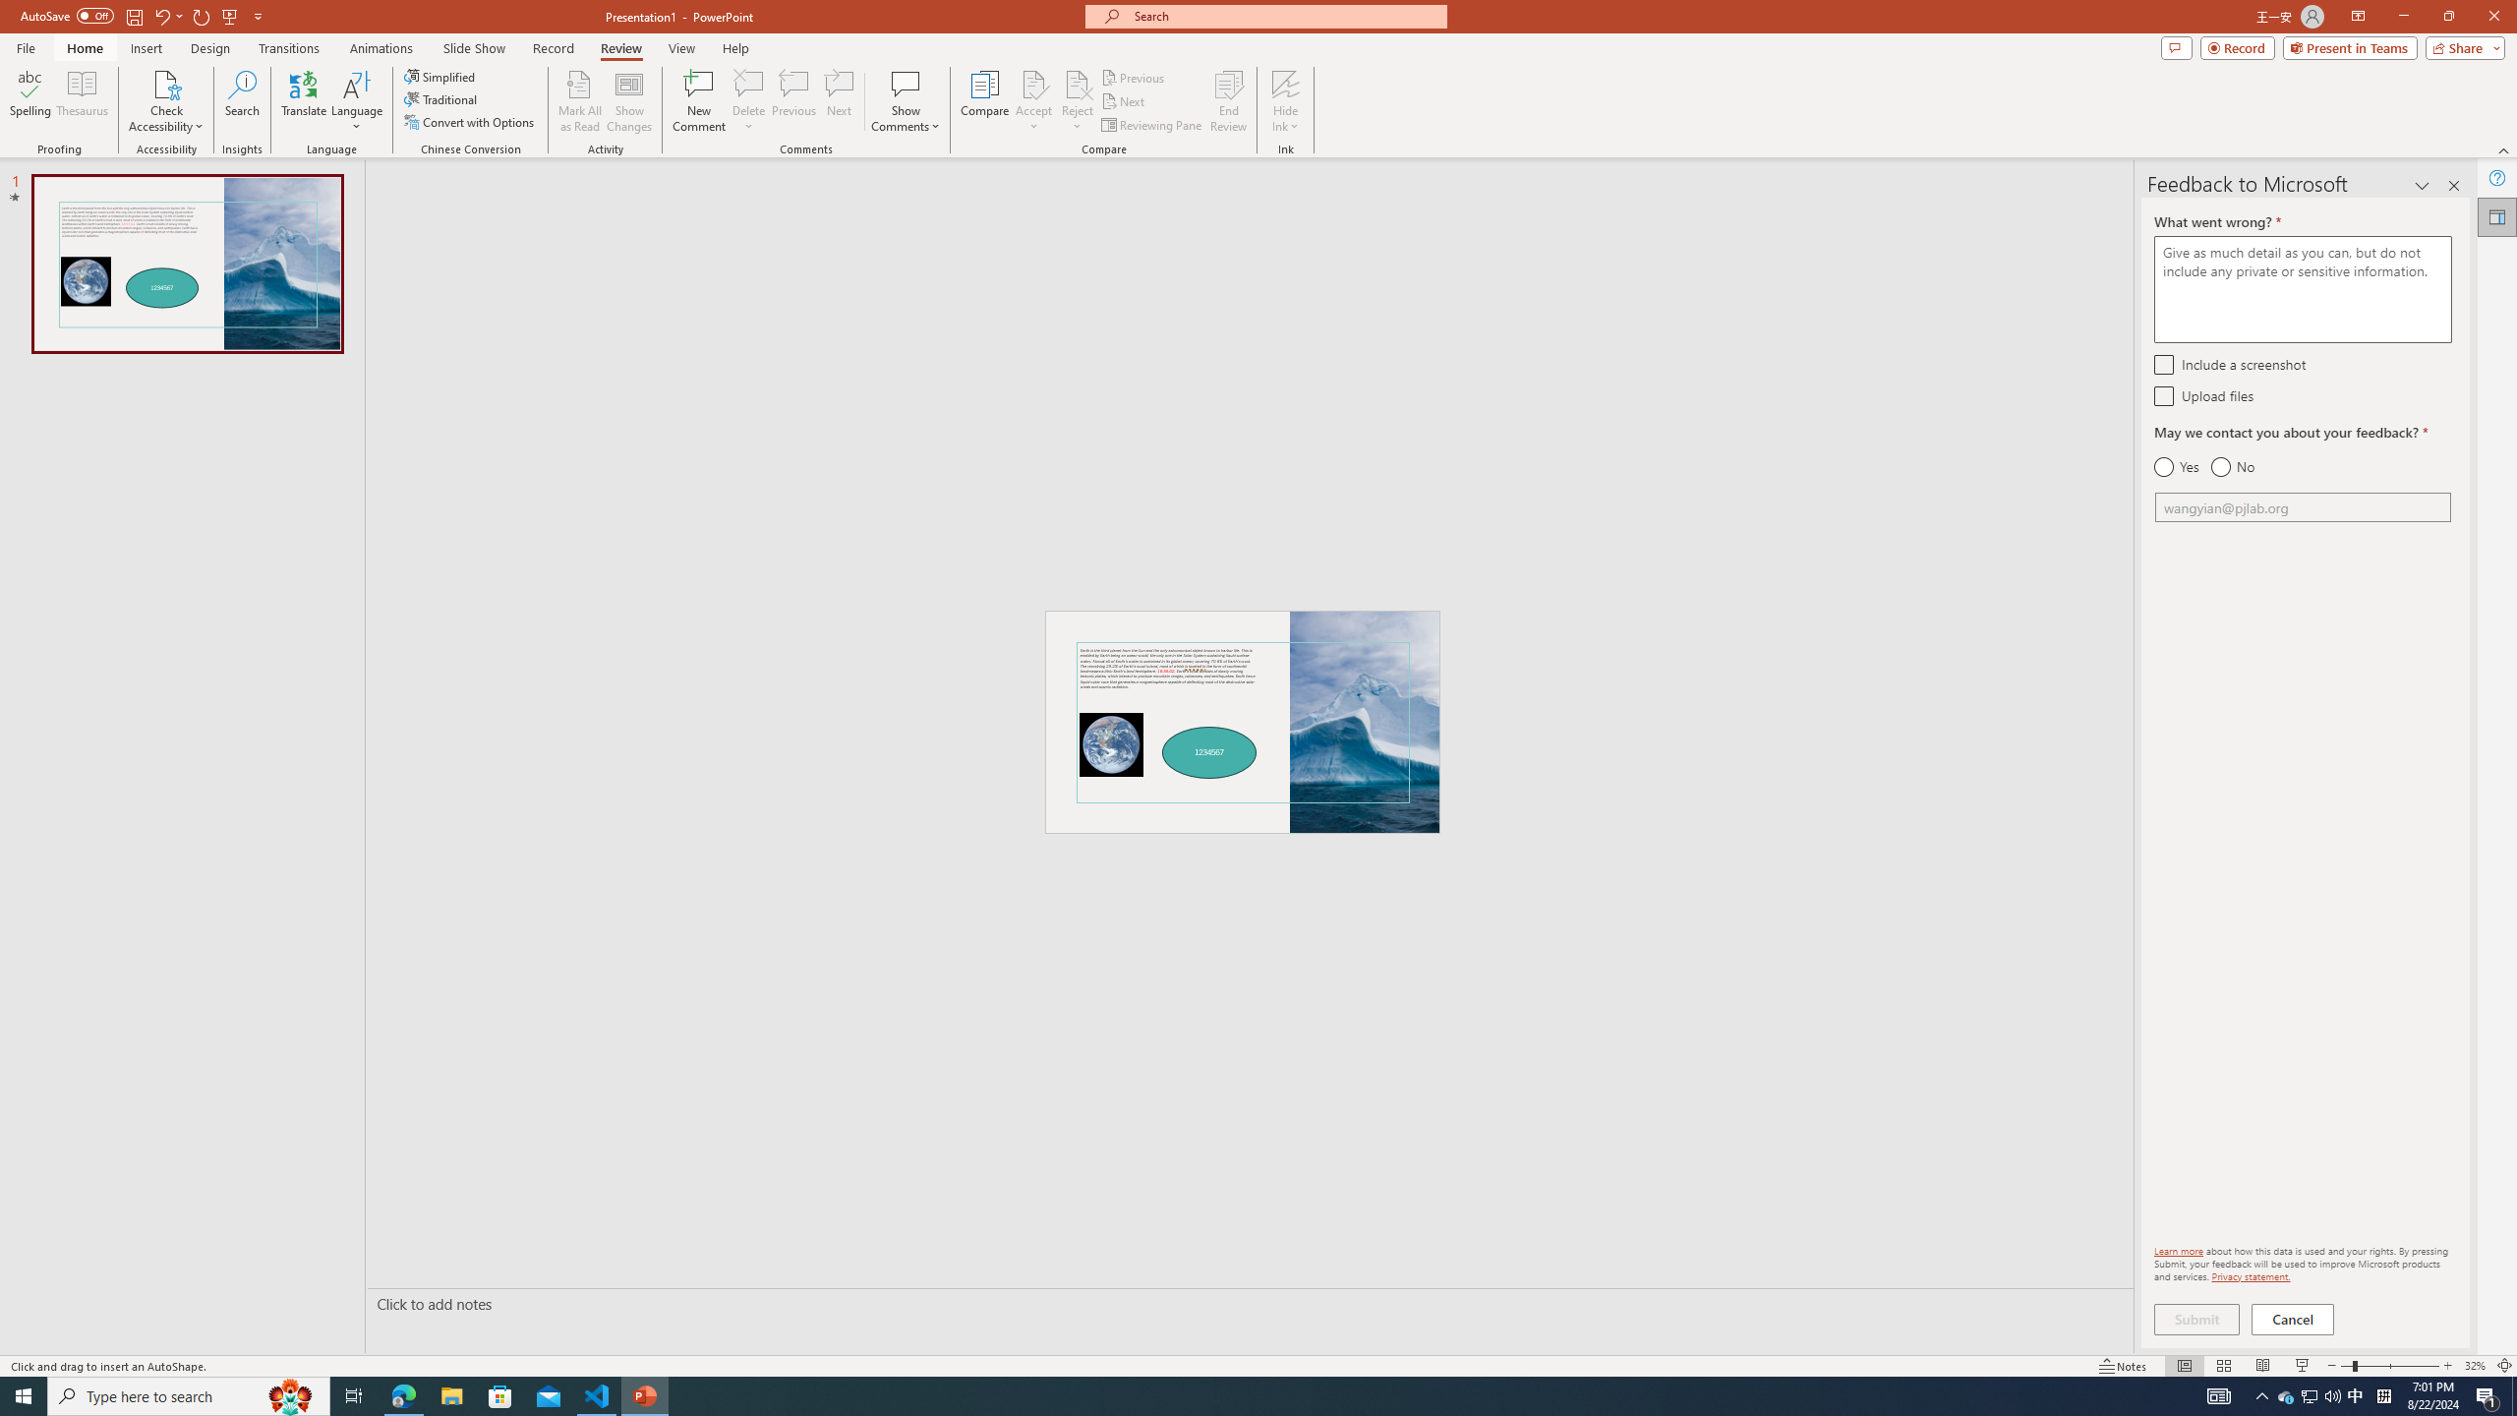 Image resolution: width=2517 pixels, height=1416 pixels. I want to click on Language, so click(357, 101).